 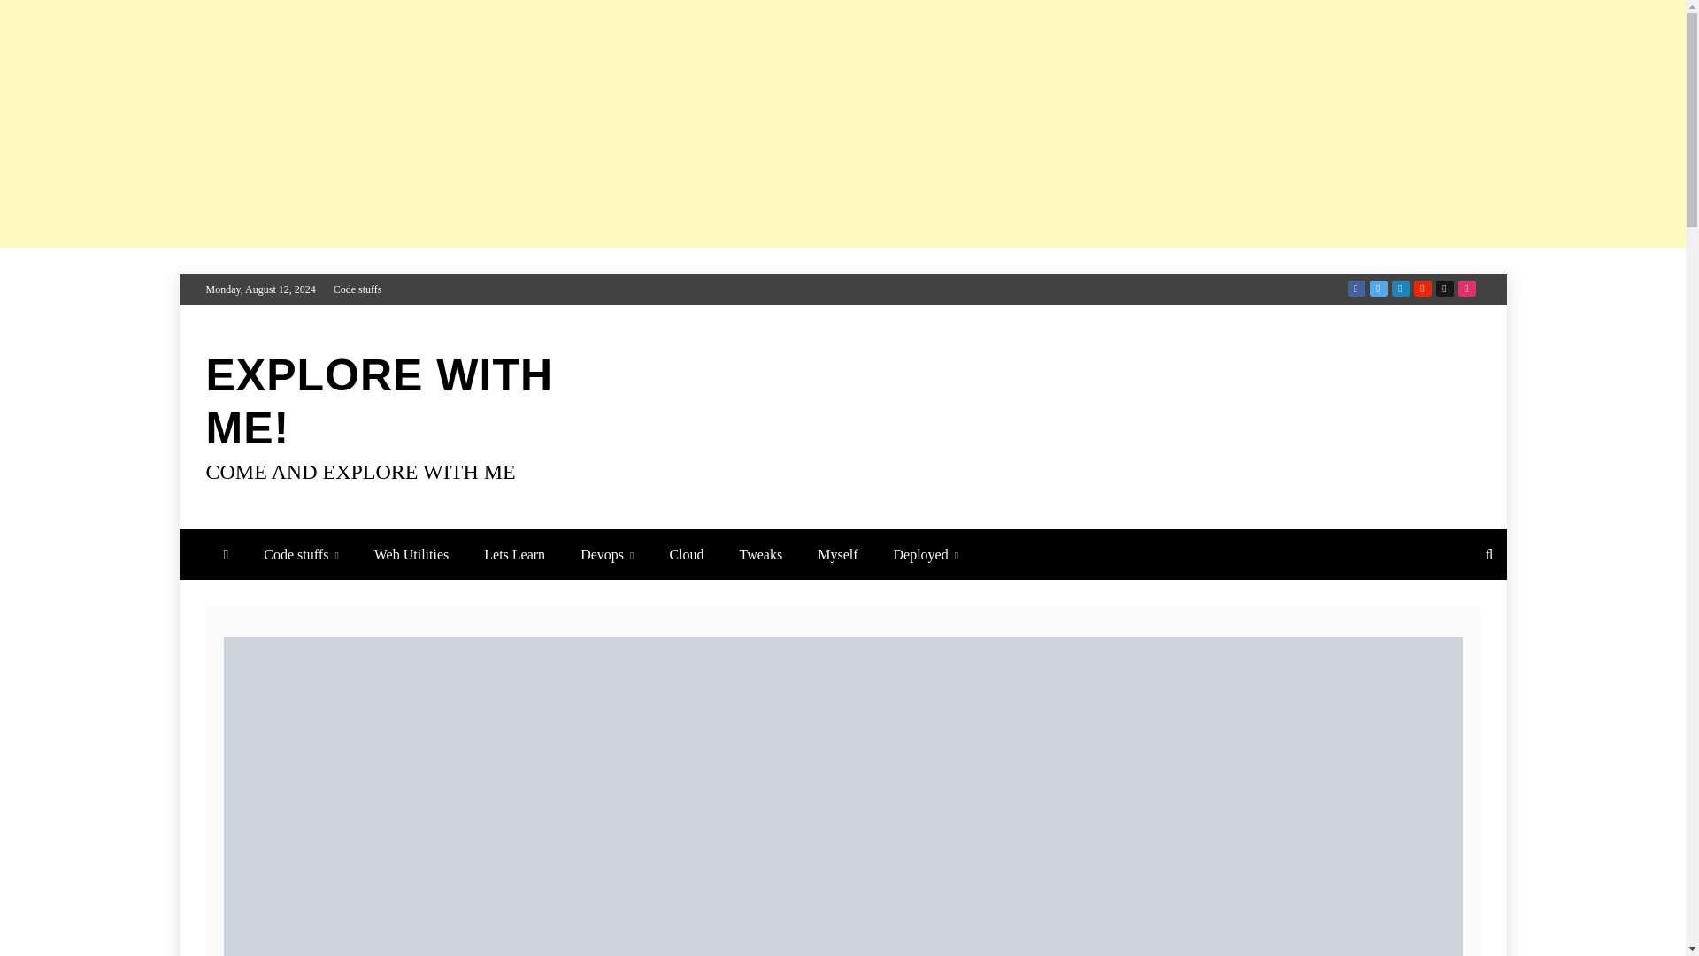 What do you see at coordinates (1444, 289) in the screenshot?
I see `Github` at bounding box center [1444, 289].